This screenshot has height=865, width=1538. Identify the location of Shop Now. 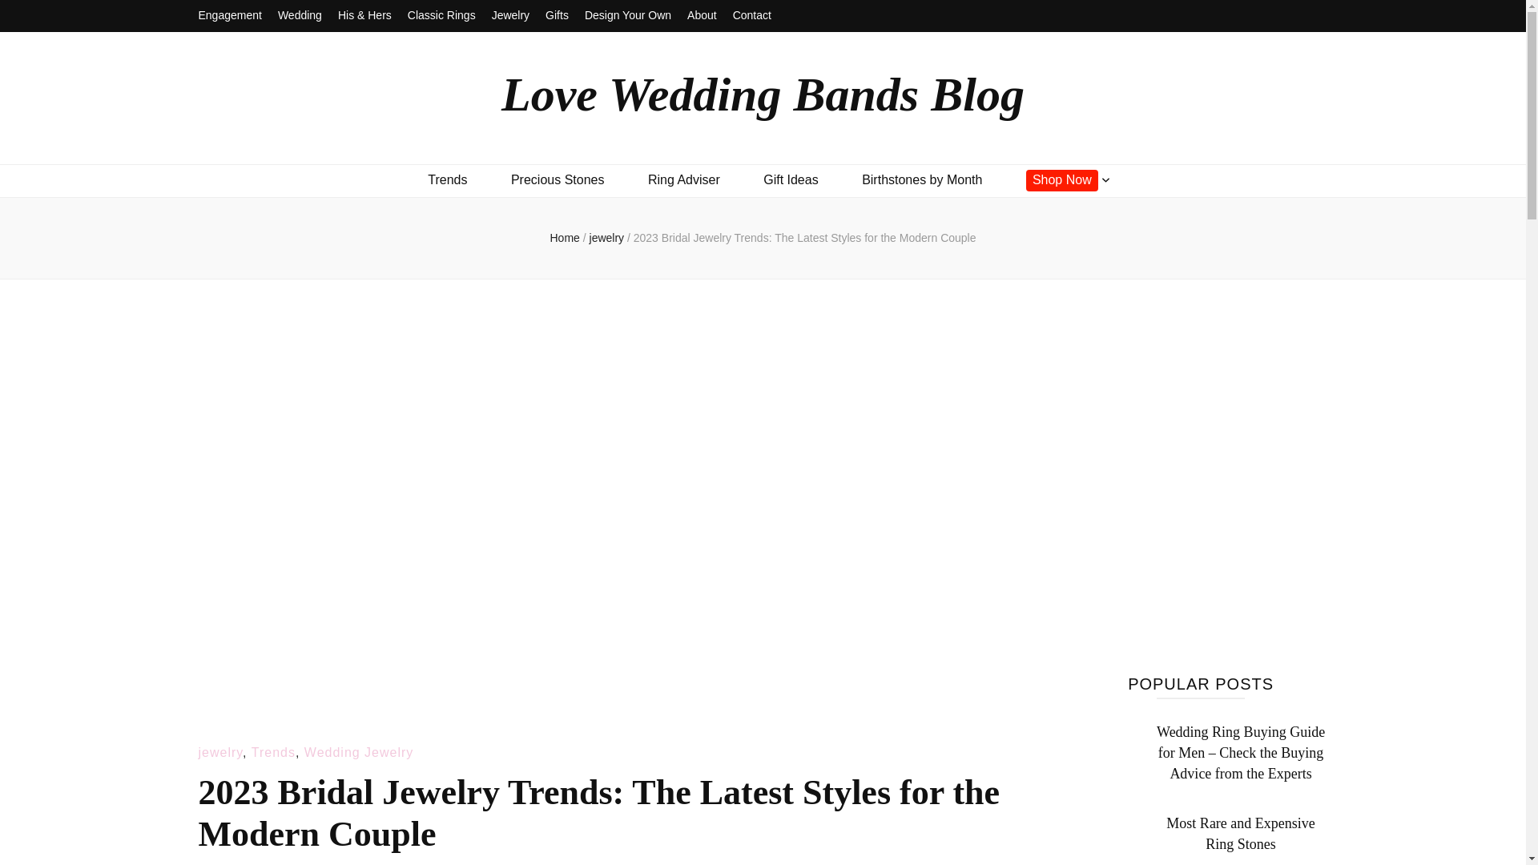
(1061, 179).